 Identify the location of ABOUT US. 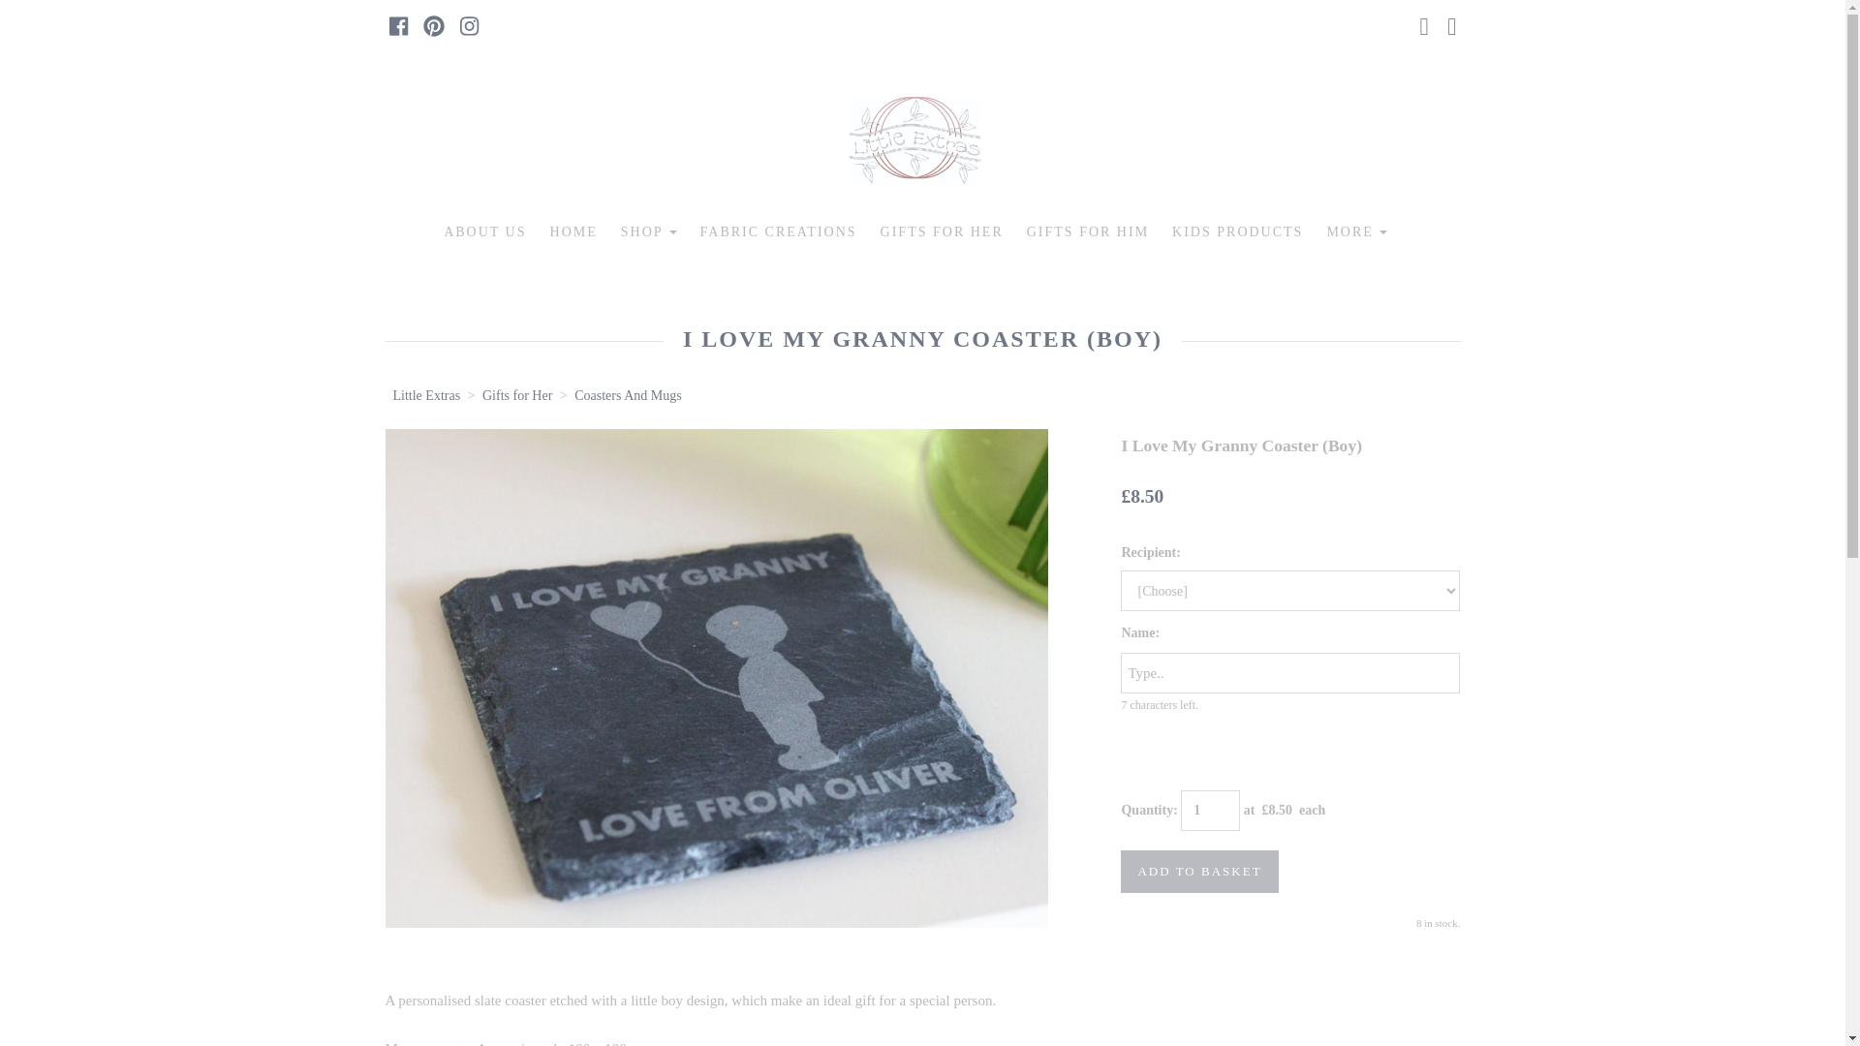
(484, 232).